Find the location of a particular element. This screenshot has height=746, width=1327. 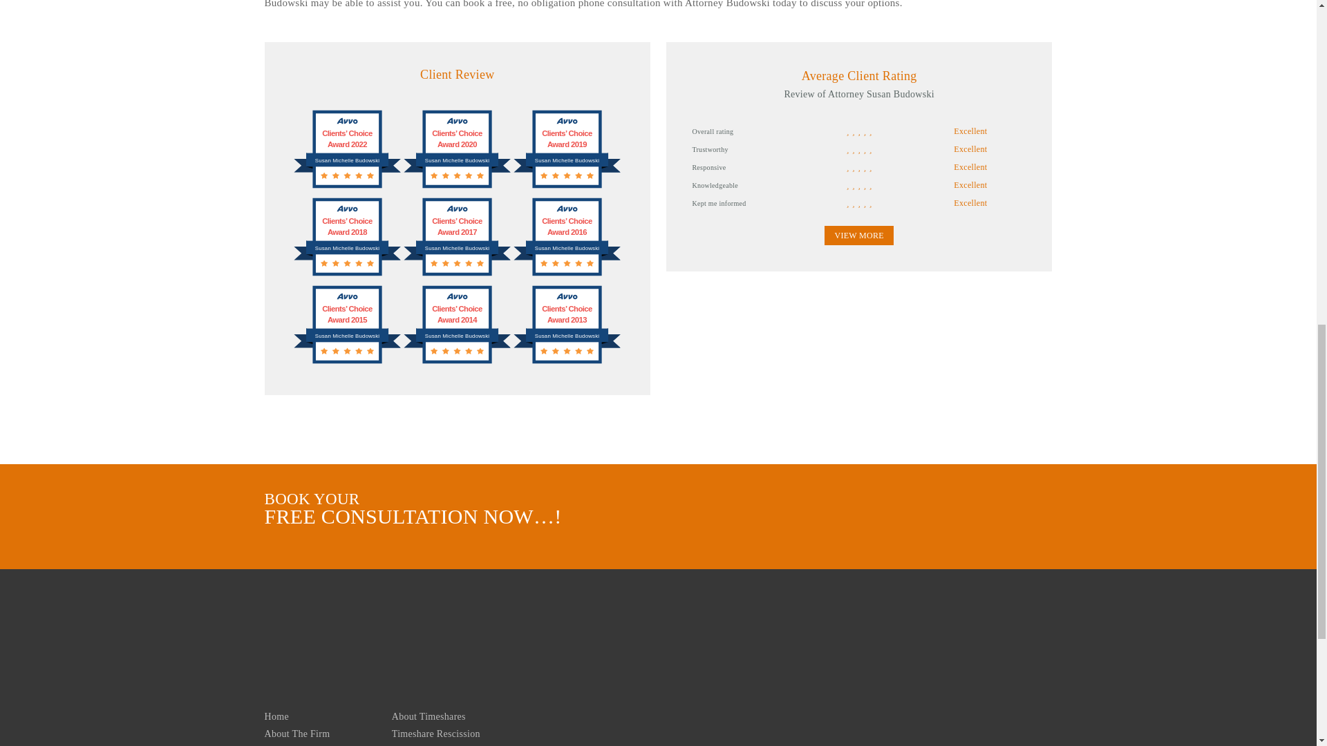

Home is located at coordinates (276, 717).